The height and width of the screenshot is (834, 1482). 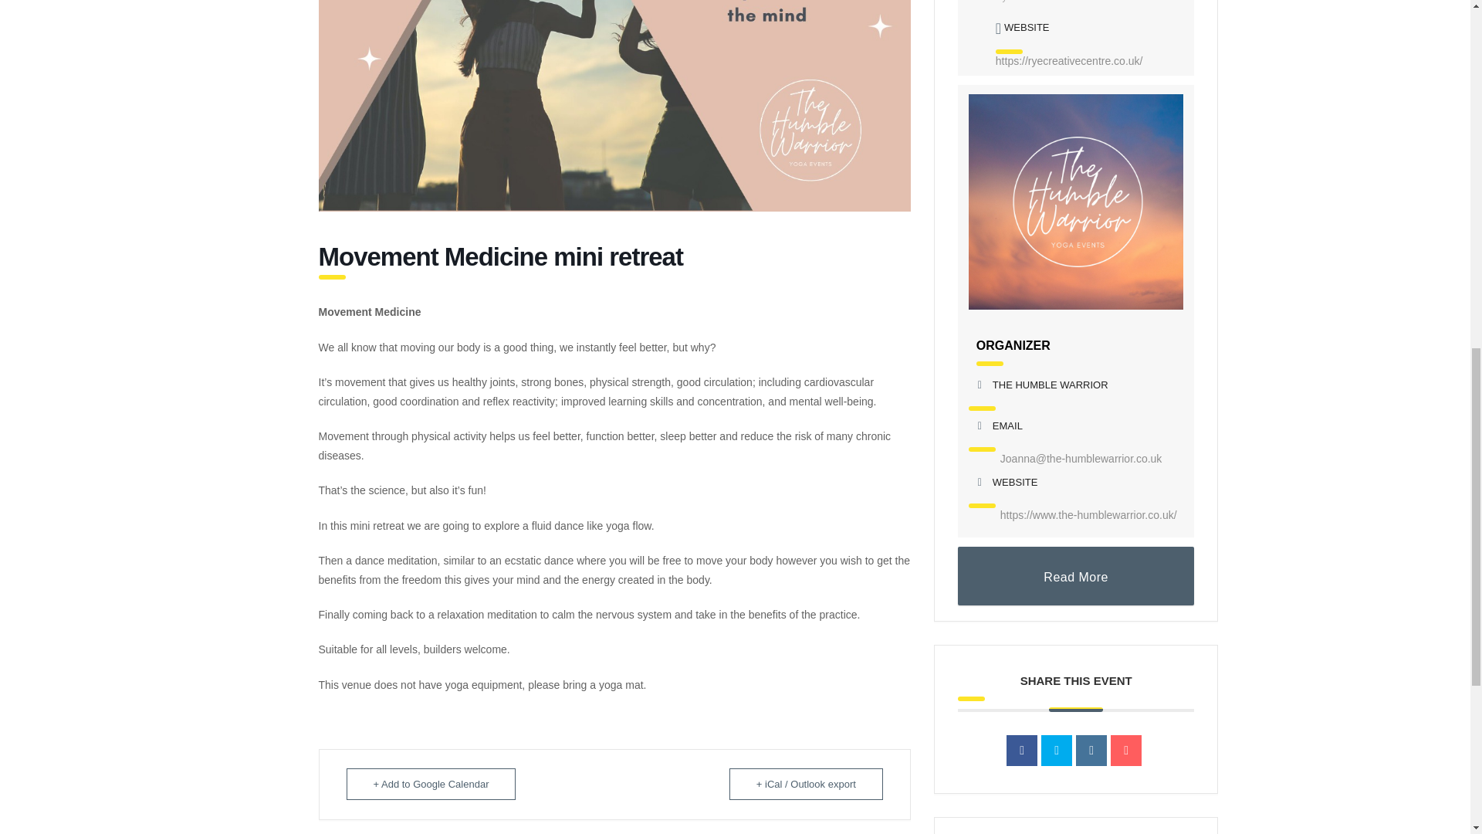 What do you see at coordinates (1056, 751) in the screenshot?
I see `Tweet` at bounding box center [1056, 751].